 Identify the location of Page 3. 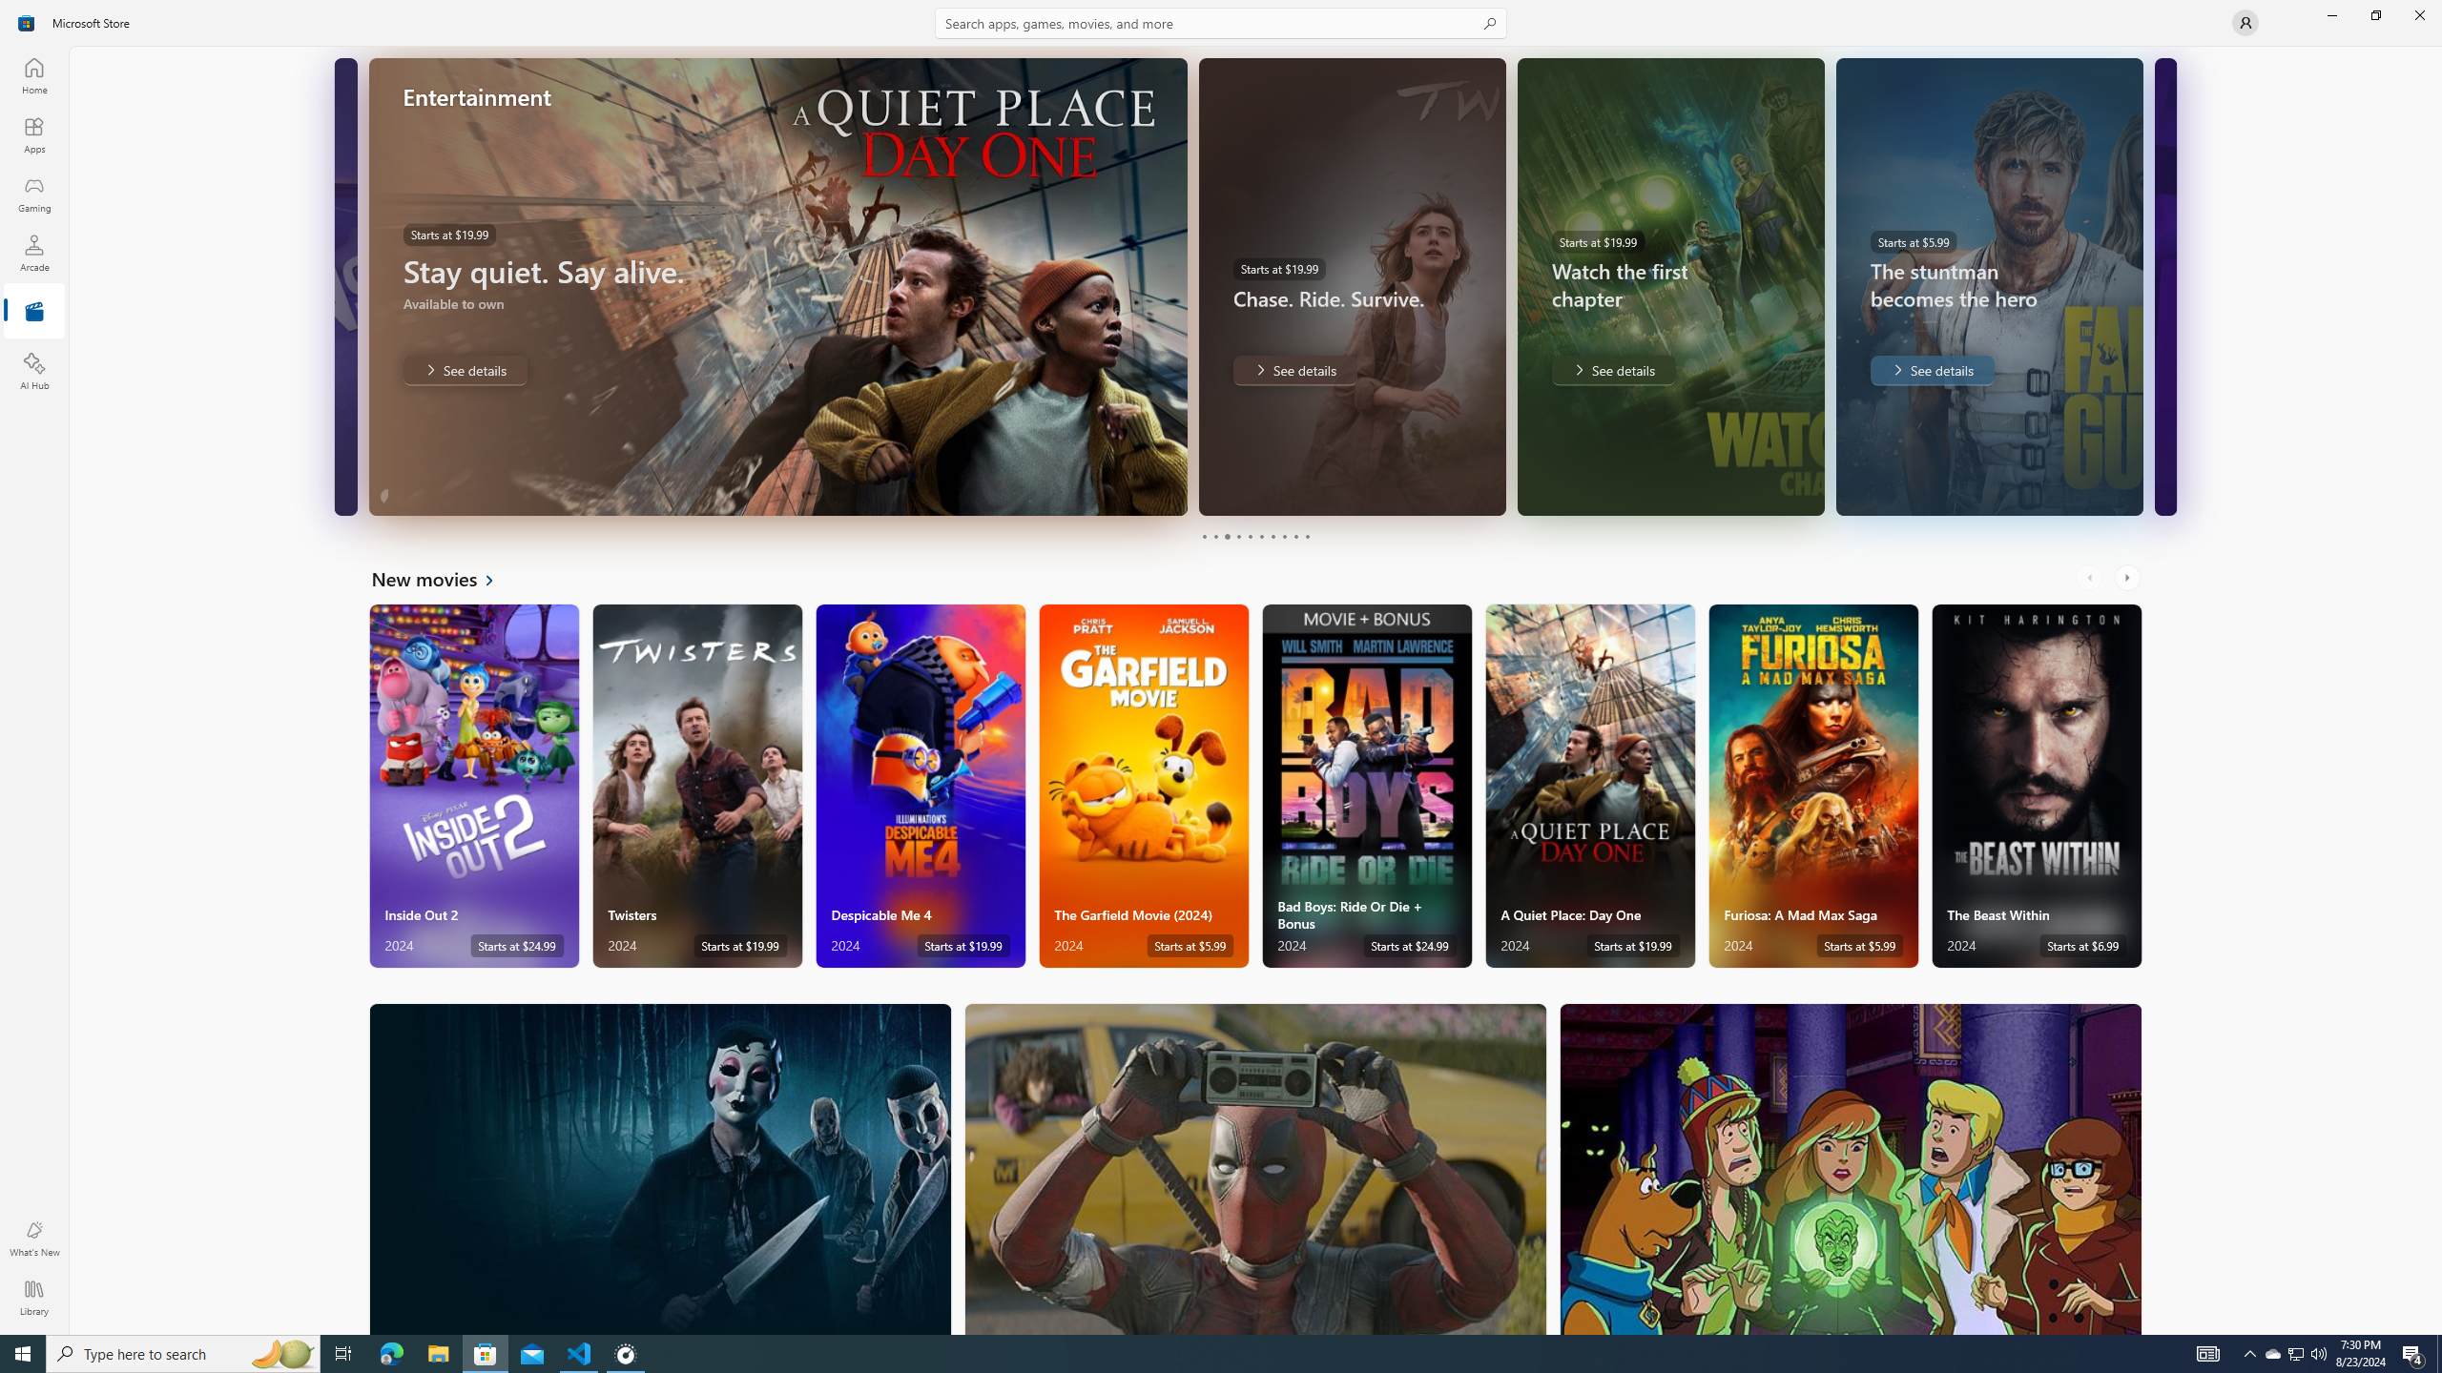
(1227, 536).